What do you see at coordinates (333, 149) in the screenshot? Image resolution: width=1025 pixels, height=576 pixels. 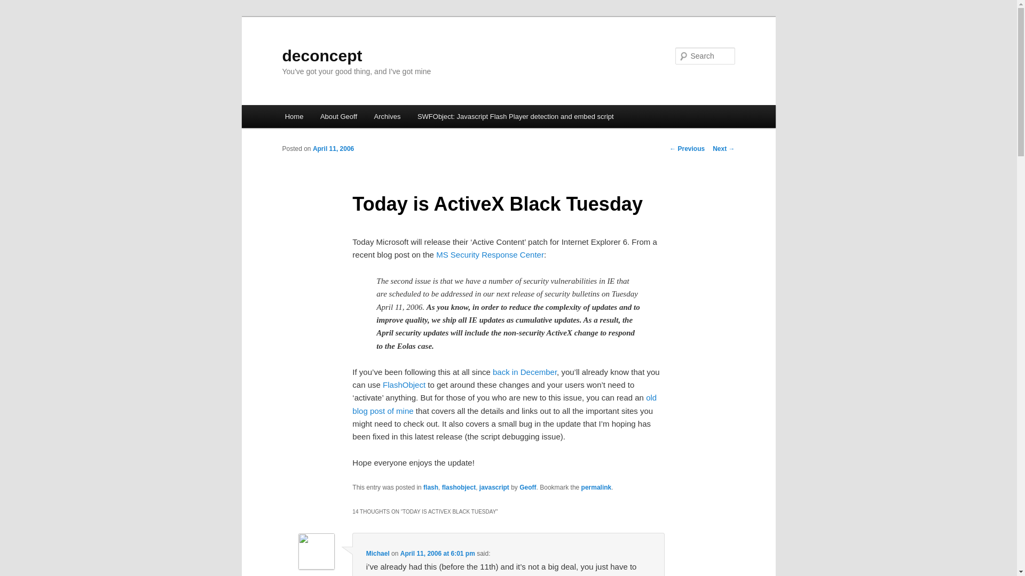 I see `9:46 am` at bounding box center [333, 149].